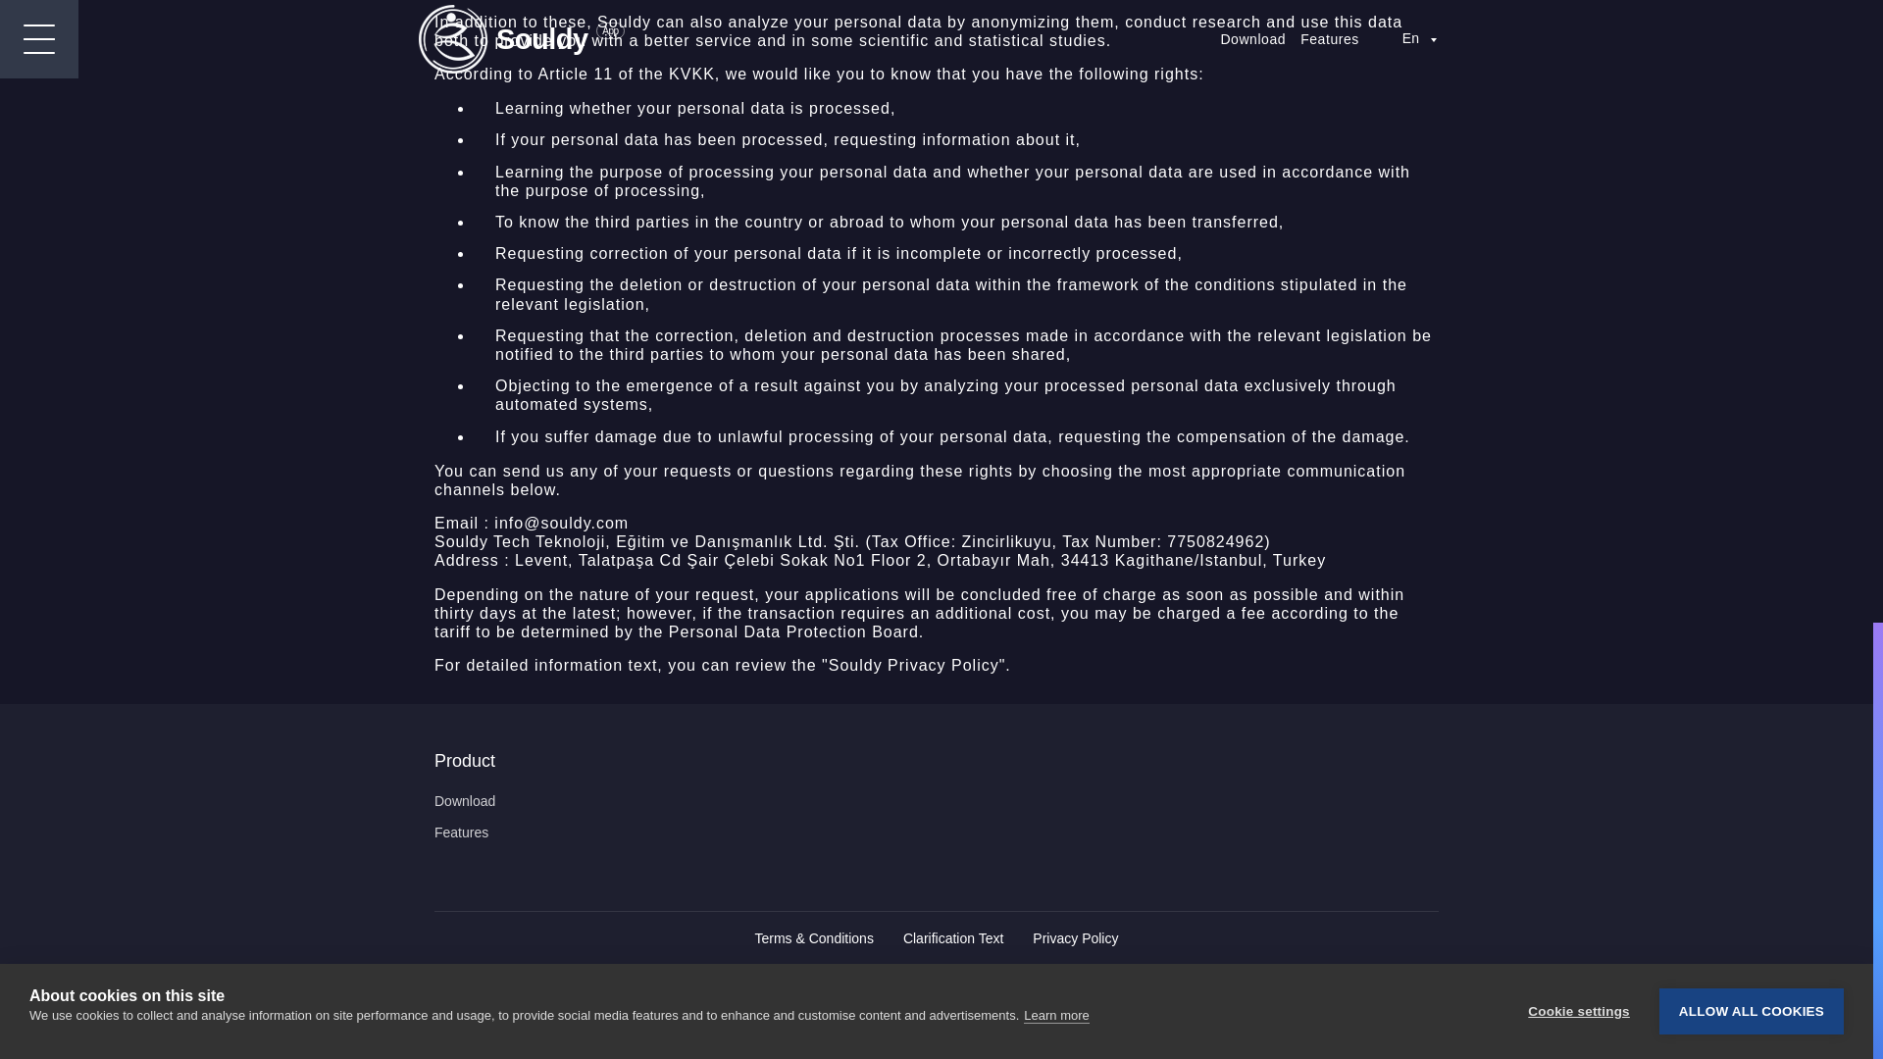 The image size is (1883, 1059). I want to click on Features, so click(461, 832).